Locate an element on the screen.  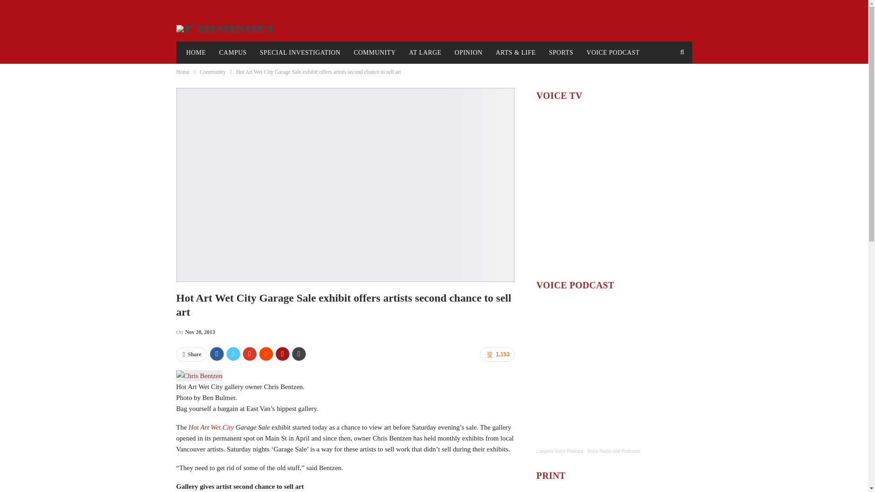
Home is located at coordinates (182, 72).